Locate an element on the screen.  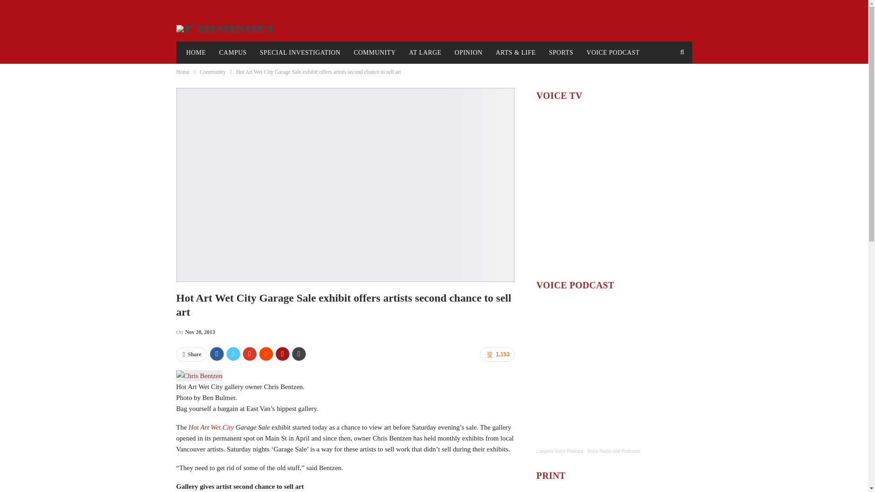
Home is located at coordinates (182, 72).